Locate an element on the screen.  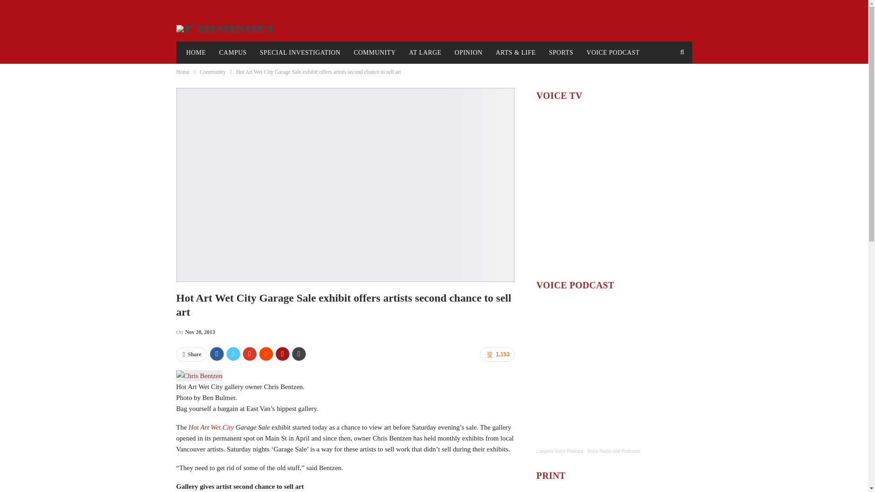
Home is located at coordinates (182, 72).